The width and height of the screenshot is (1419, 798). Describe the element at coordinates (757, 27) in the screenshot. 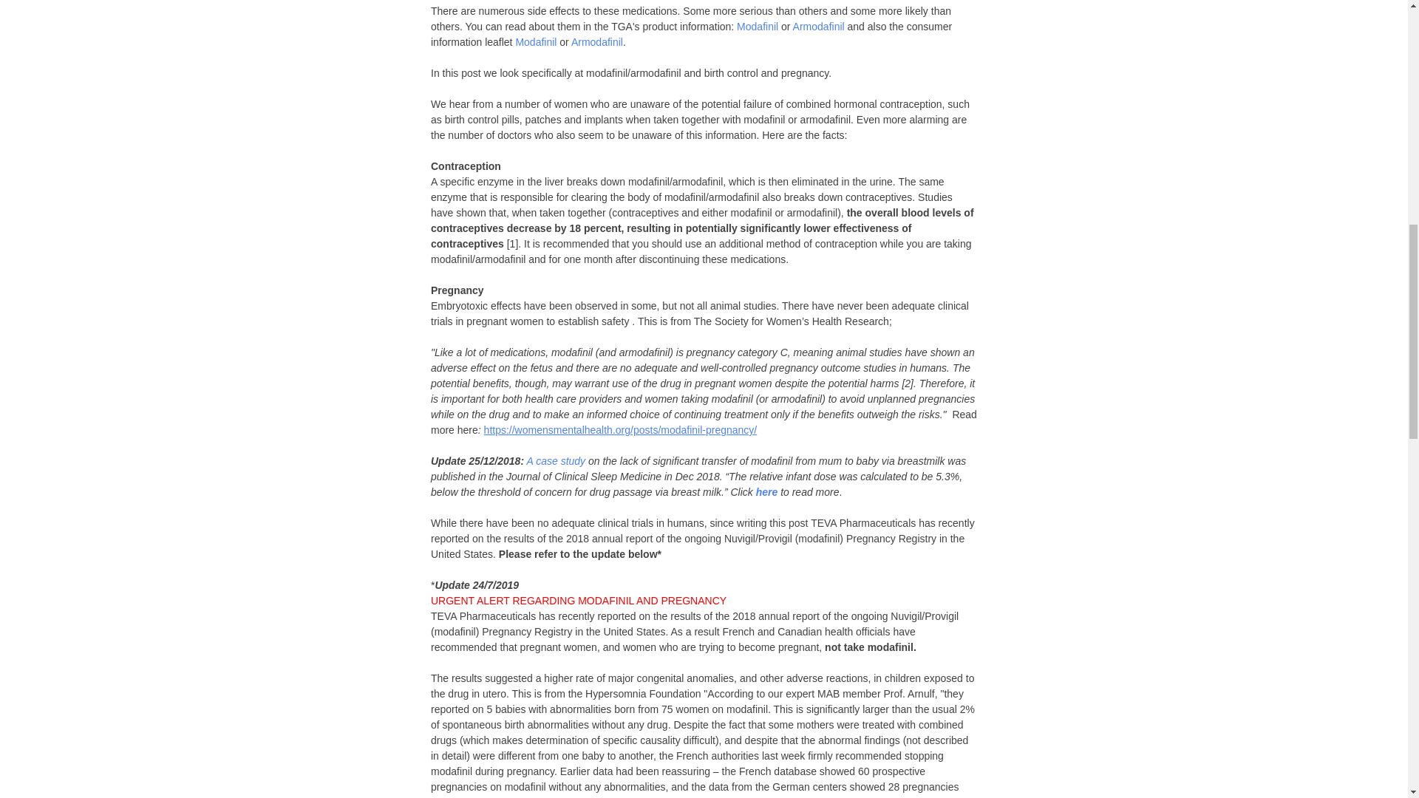

I see `Modafinil` at that location.